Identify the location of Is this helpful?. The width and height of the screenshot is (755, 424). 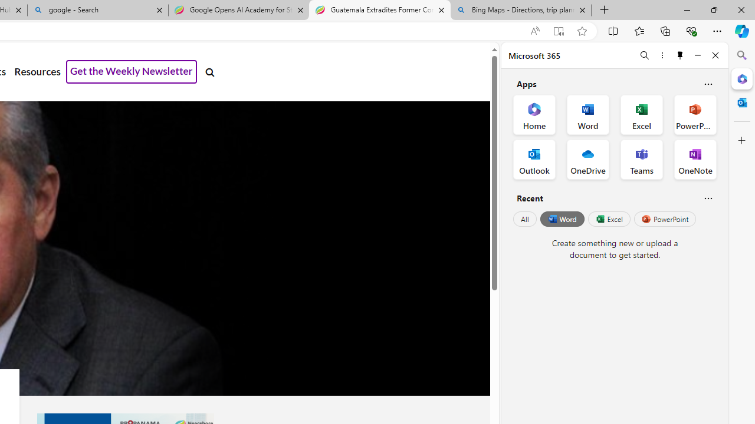
(708, 198).